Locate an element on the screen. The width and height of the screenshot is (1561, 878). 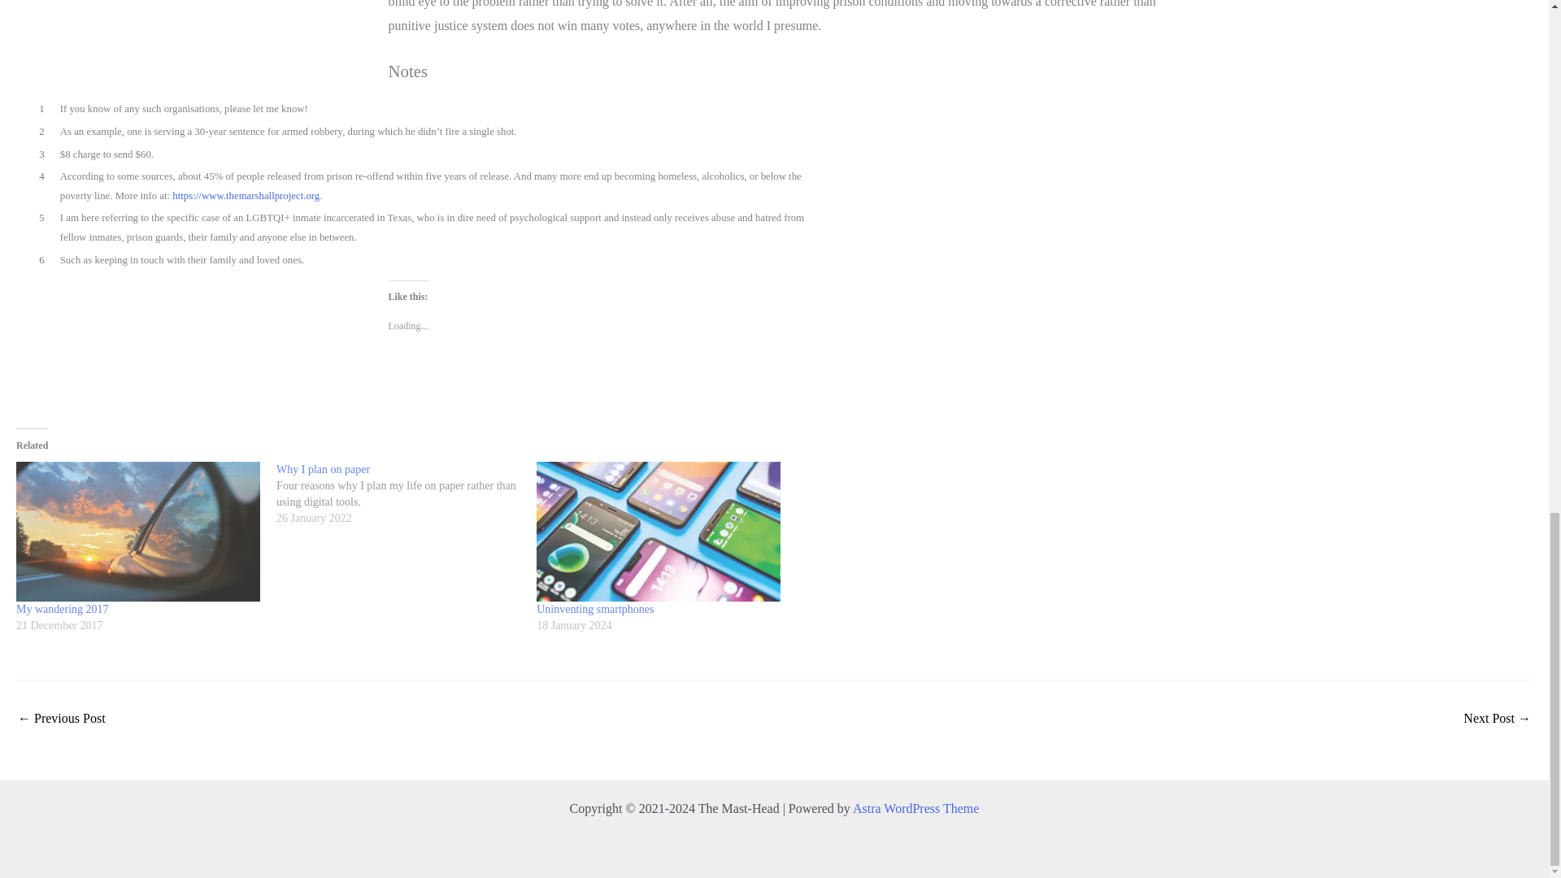
My wandering 2017 is located at coordinates (62, 609).